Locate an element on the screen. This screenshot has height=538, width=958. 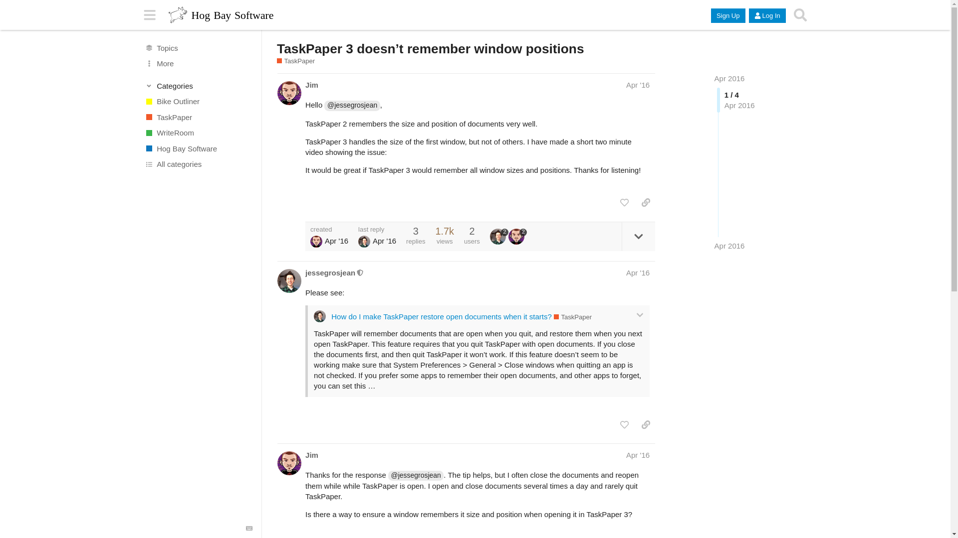
Apr '16 is located at coordinates (638, 85).